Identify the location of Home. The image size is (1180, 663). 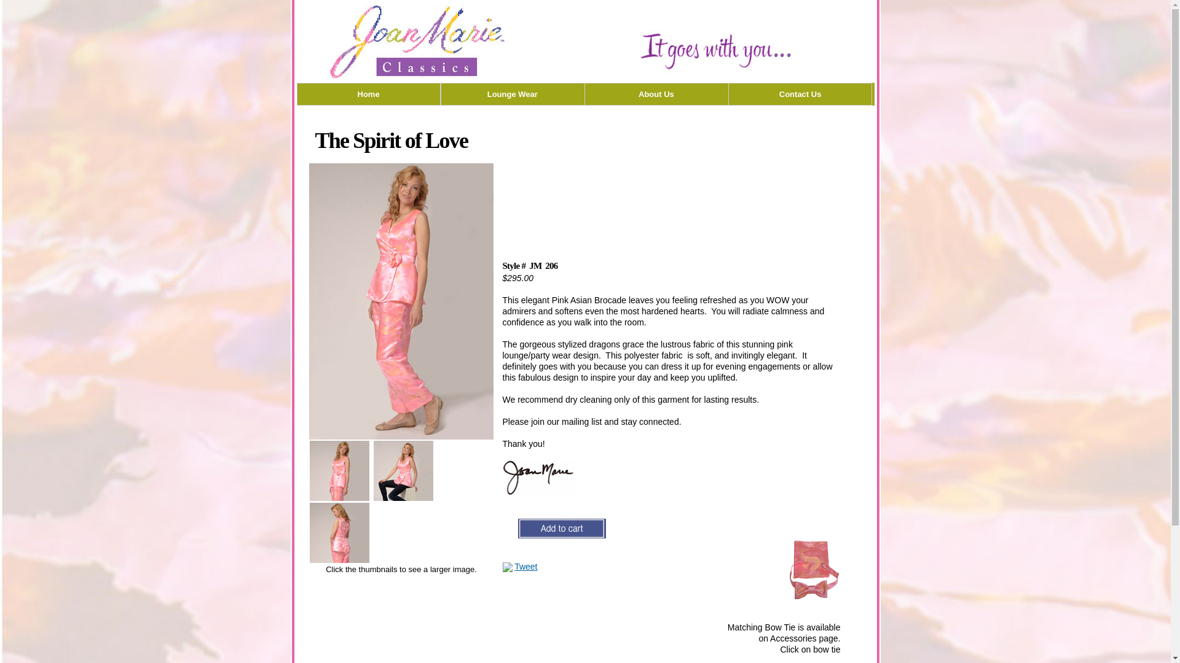
(369, 94).